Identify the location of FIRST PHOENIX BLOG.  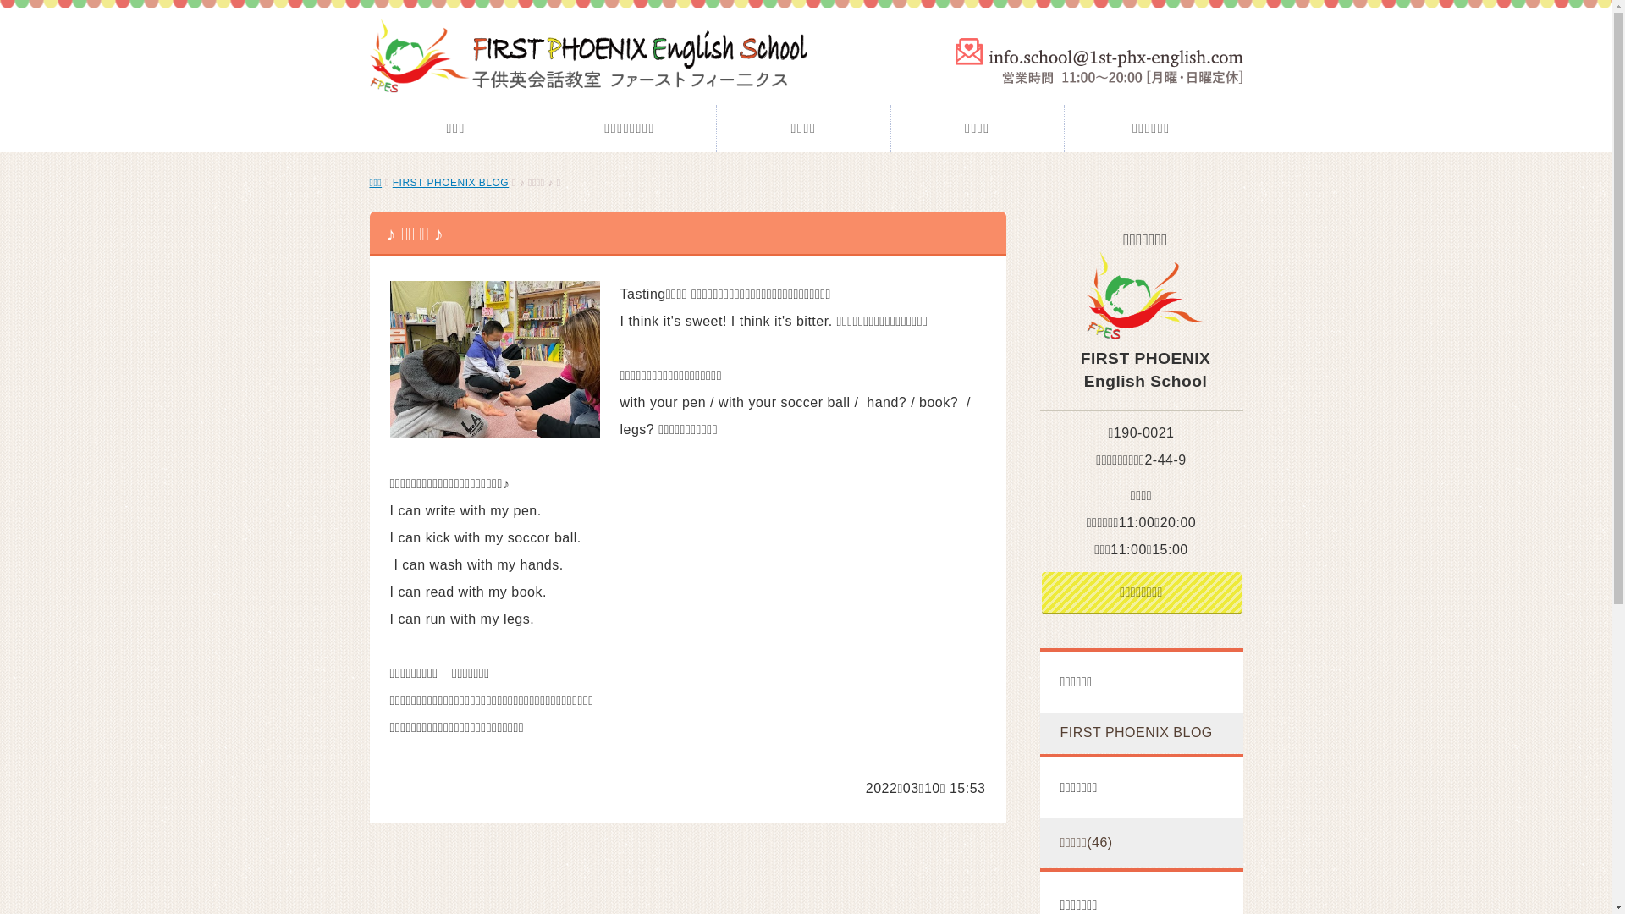
(1141, 733).